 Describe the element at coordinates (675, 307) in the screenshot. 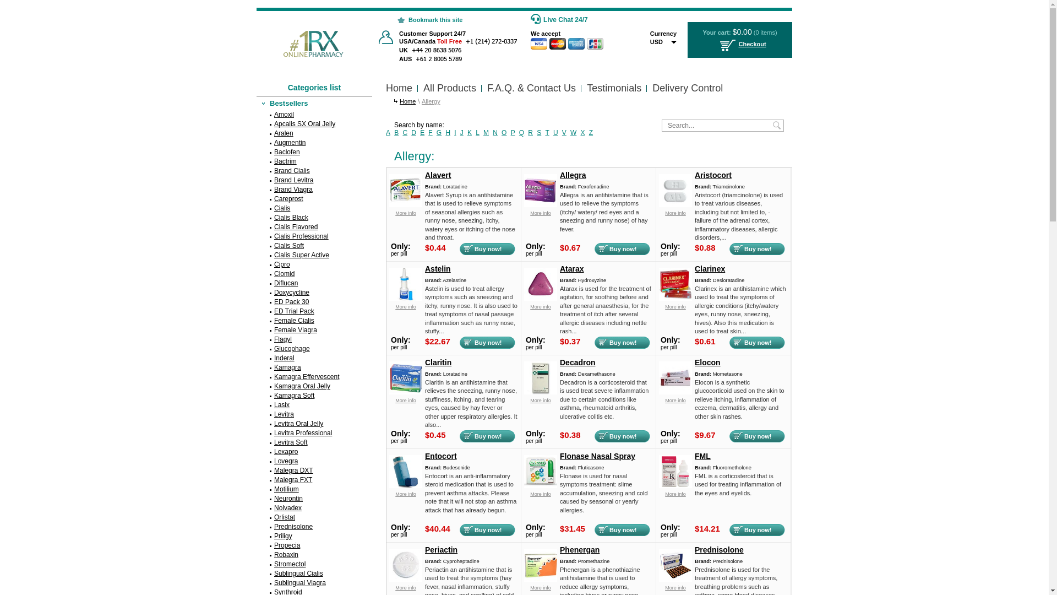

I see `More info` at that location.